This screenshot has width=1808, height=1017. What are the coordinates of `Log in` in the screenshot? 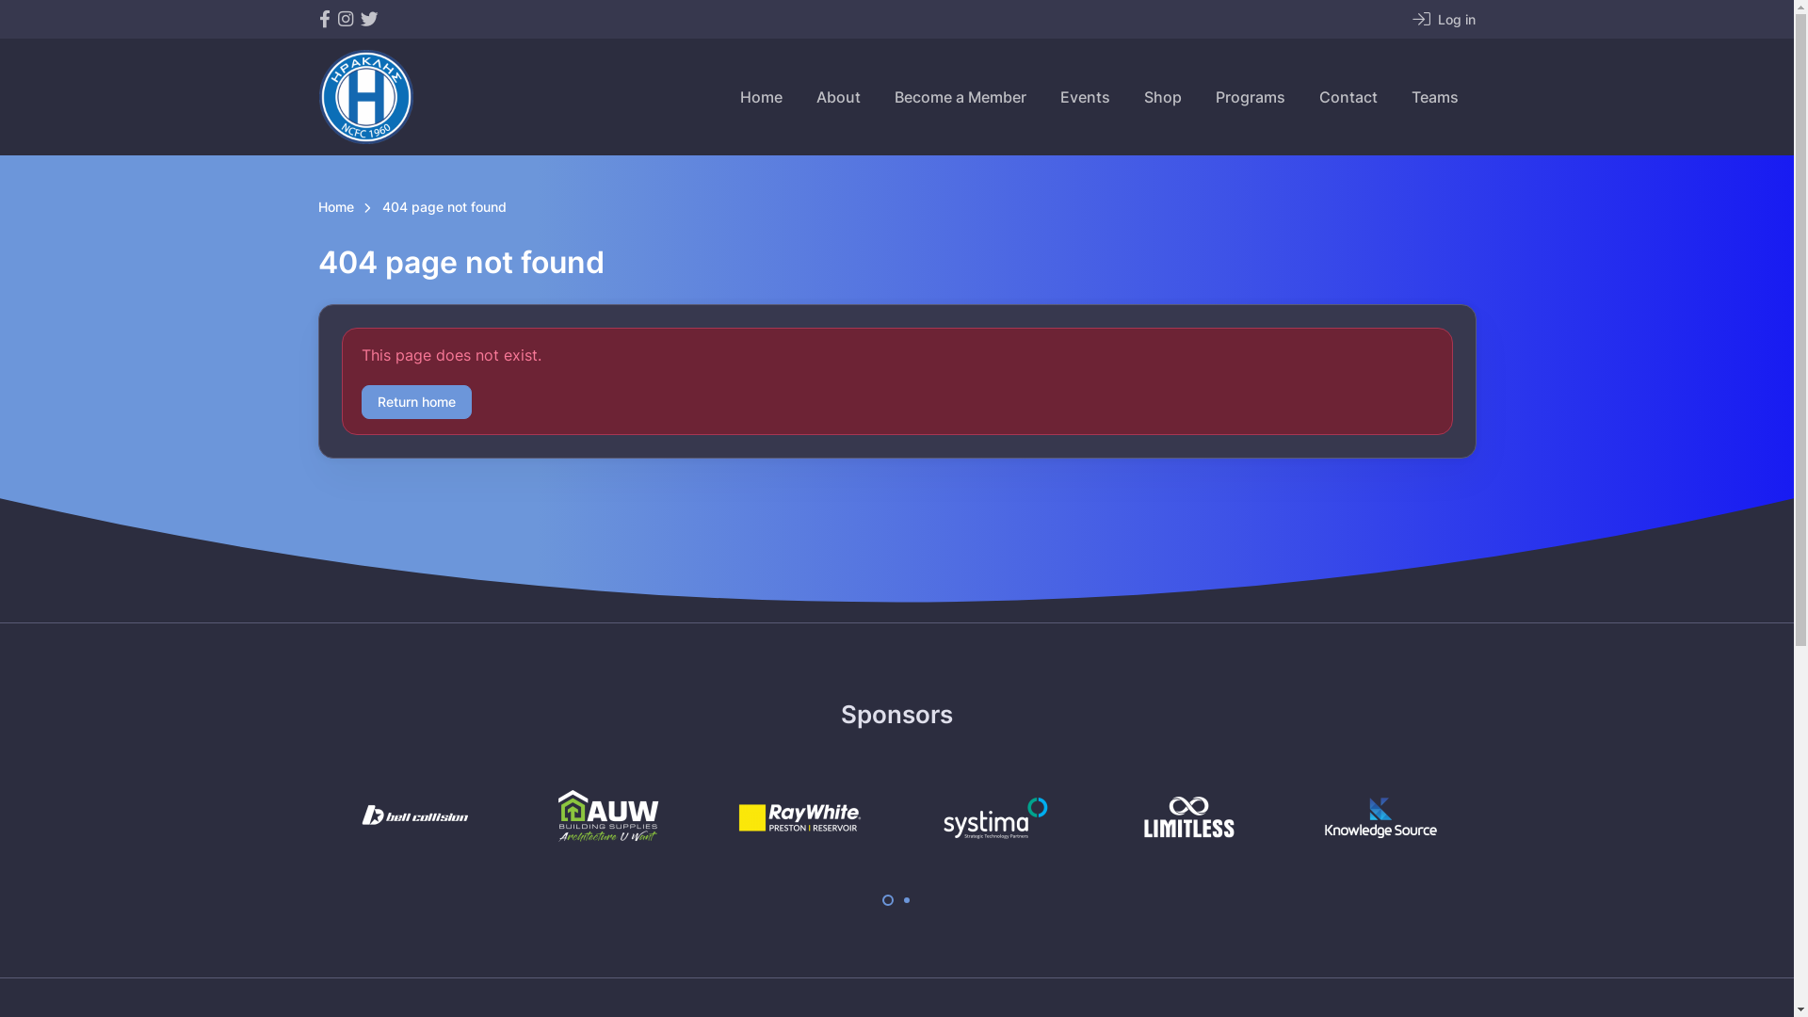 It's located at (1445, 19).